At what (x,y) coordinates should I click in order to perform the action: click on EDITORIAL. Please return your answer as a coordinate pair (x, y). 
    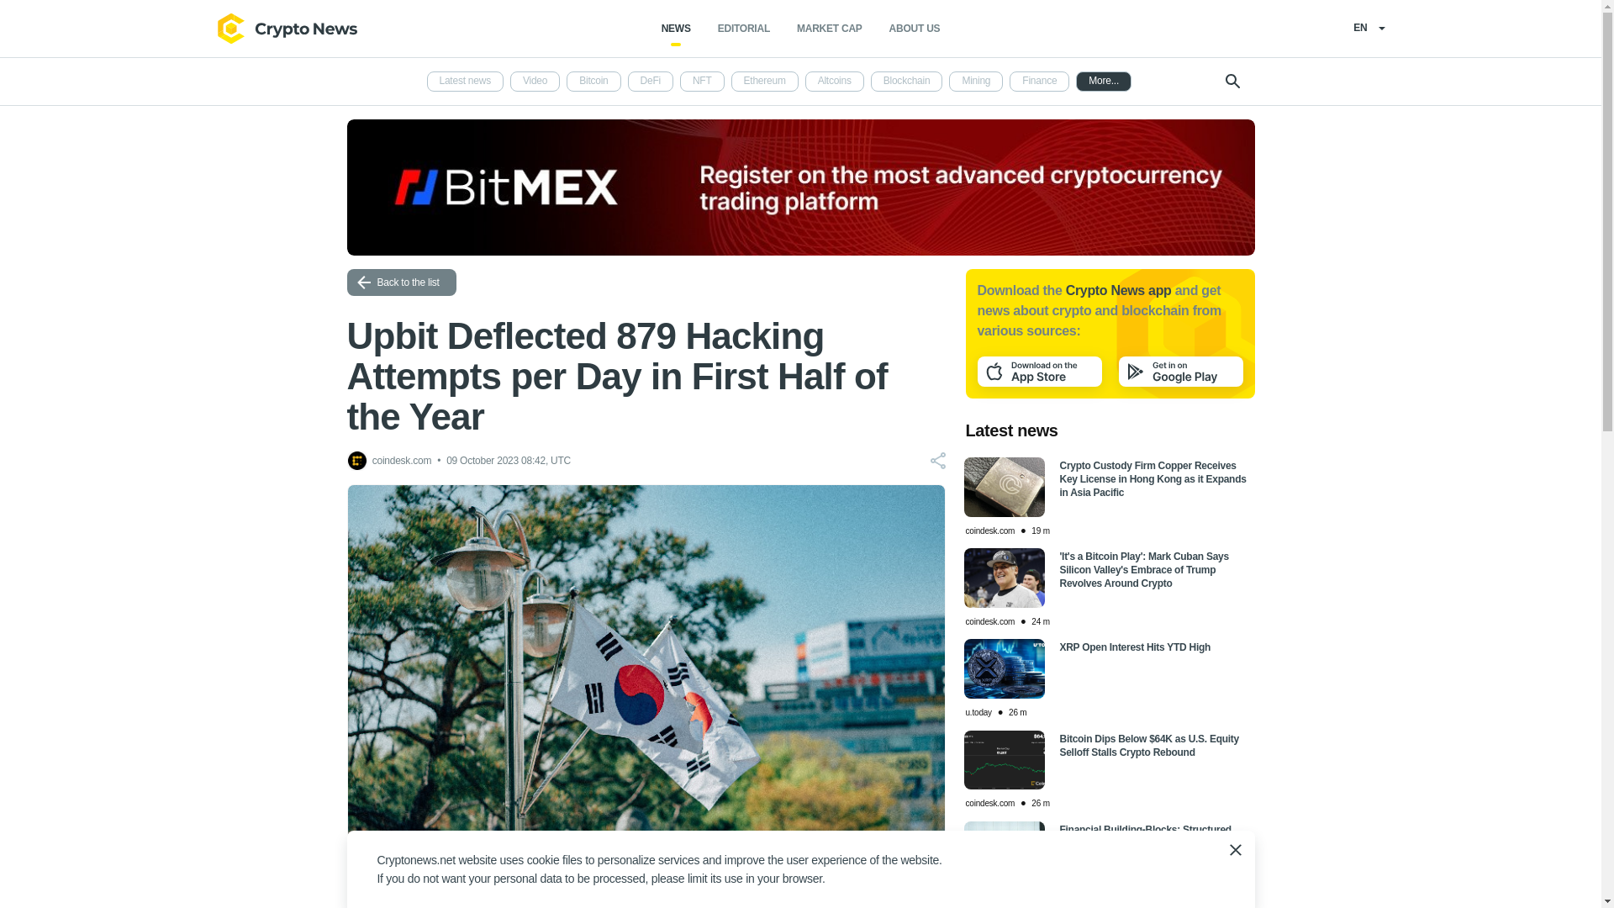
    Looking at the image, I should click on (743, 29).